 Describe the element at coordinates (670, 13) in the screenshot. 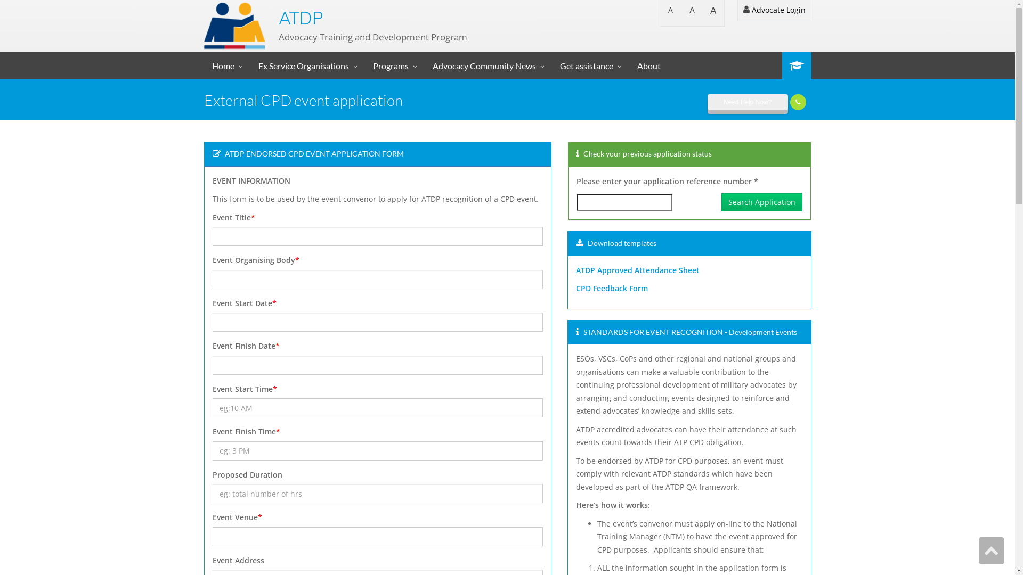

I see `A` at that location.